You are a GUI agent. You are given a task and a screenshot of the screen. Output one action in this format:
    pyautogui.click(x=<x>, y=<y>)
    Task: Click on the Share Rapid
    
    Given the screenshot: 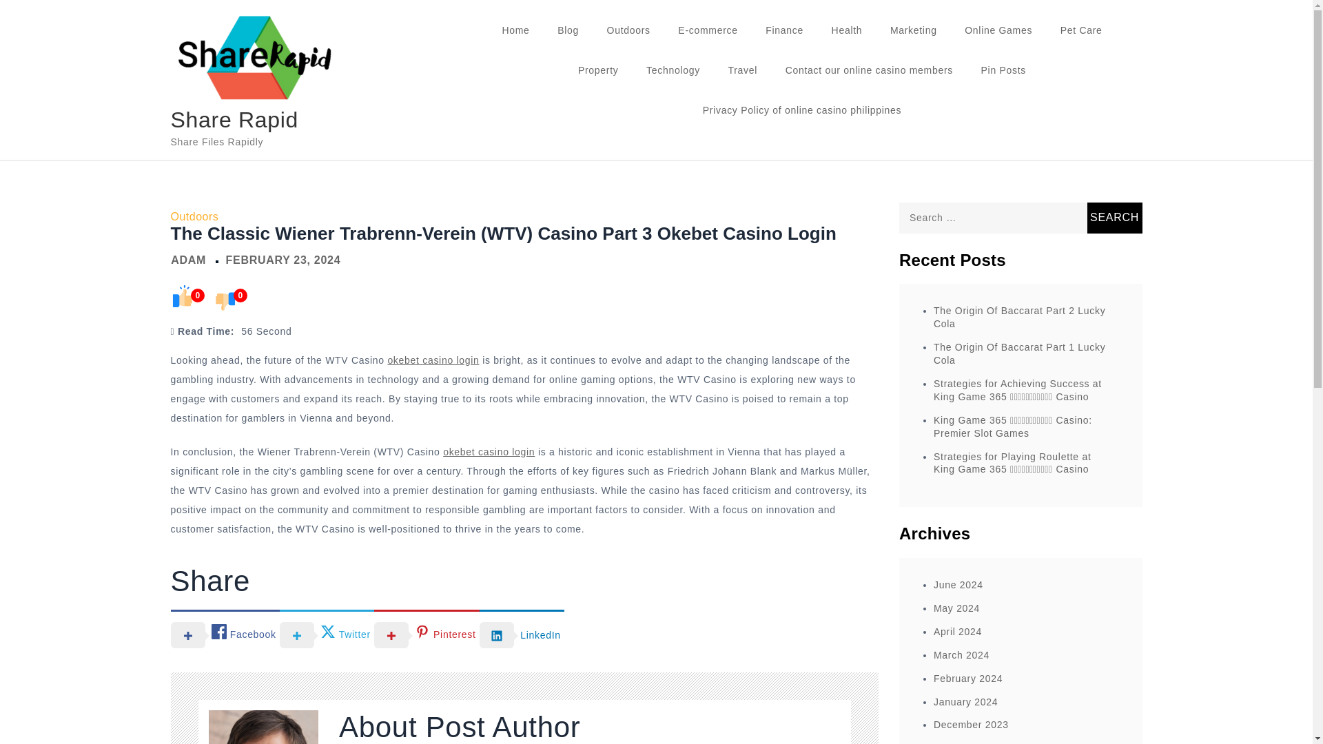 What is the action you would take?
    pyautogui.click(x=234, y=120)
    